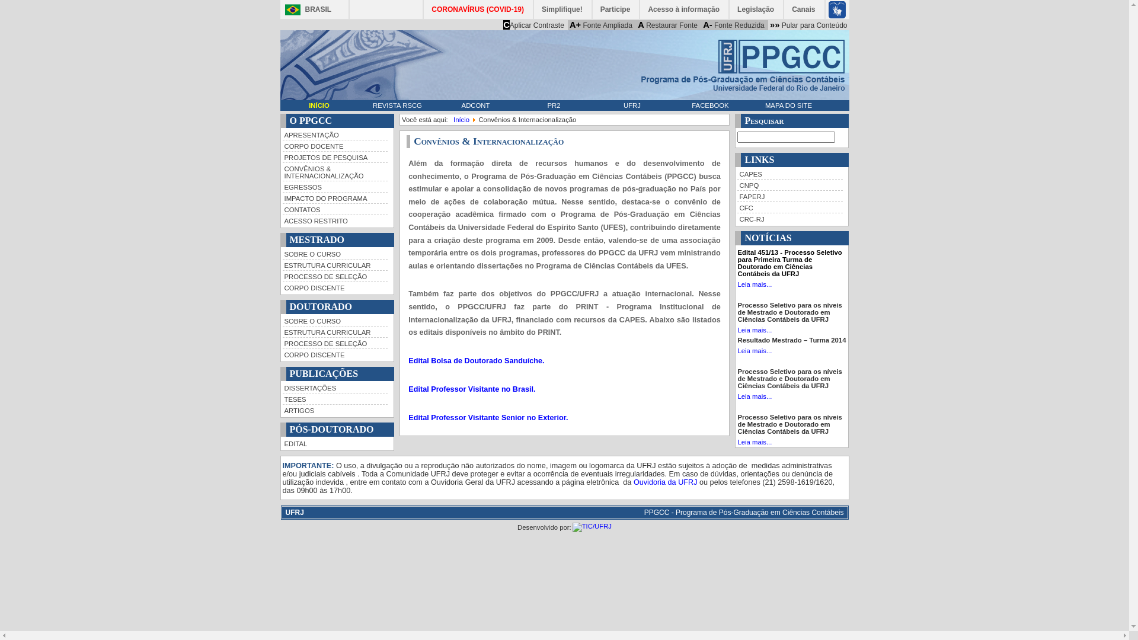  I want to click on A Restaurar Fonte, so click(667, 25).